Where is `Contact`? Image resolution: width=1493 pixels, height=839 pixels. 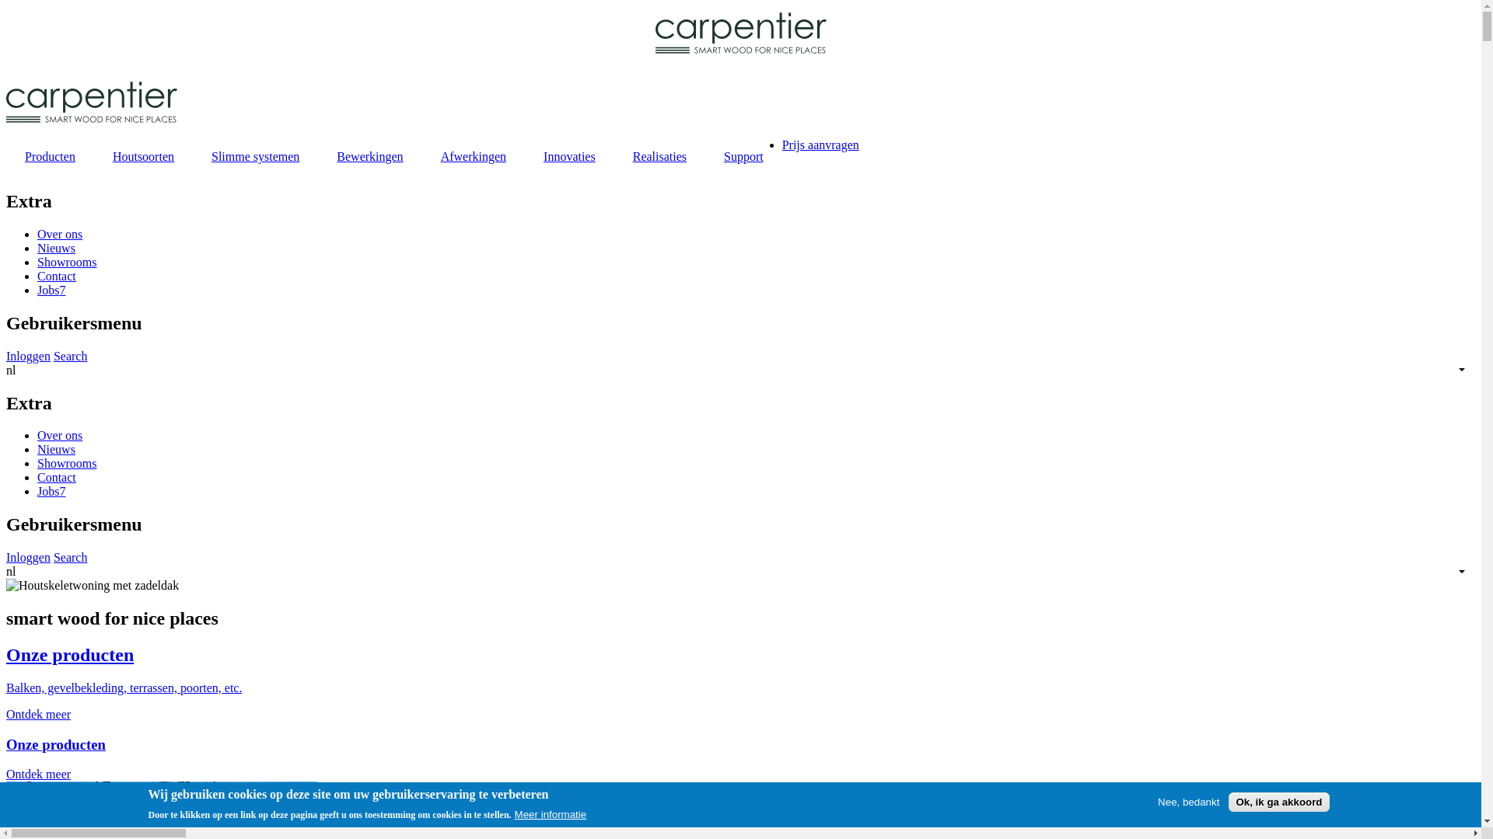 Contact is located at coordinates (57, 477).